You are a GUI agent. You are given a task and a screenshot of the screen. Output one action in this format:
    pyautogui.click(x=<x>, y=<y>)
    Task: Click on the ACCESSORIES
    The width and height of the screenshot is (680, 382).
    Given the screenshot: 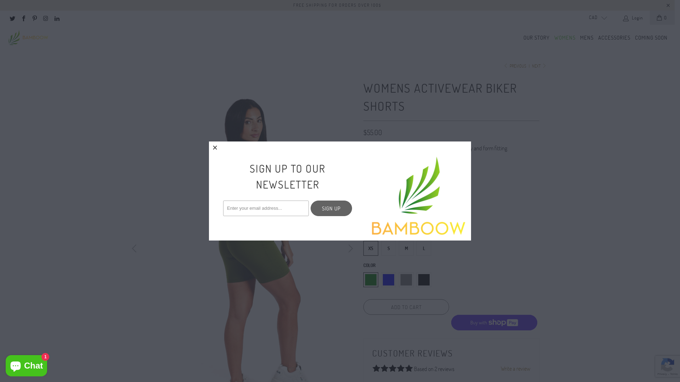 What is the action you would take?
    pyautogui.click(x=614, y=38)
    